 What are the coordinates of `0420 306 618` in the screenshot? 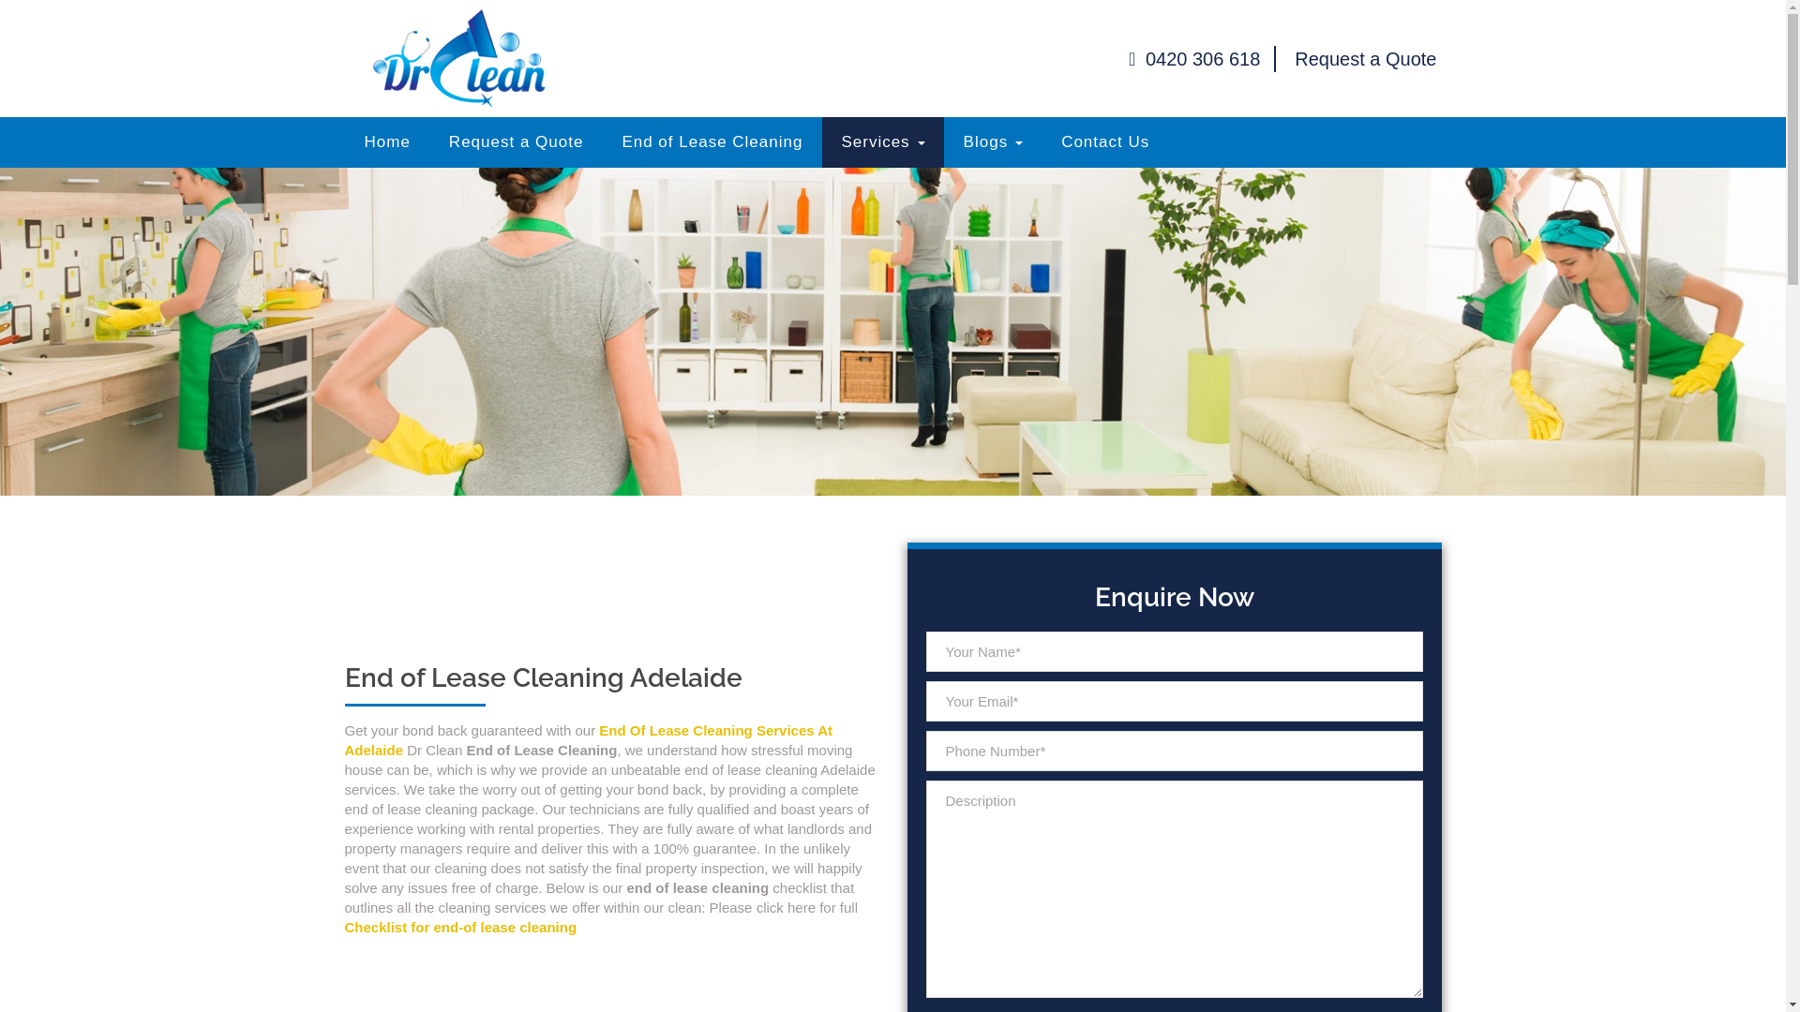 It's located at (1194, 59).